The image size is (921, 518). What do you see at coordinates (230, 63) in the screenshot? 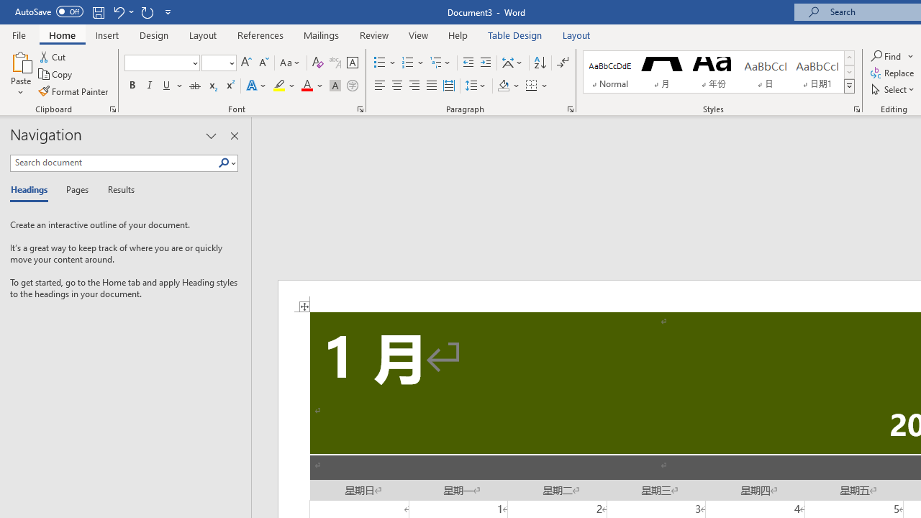
I see `Open` at bounding box center [230, 63].